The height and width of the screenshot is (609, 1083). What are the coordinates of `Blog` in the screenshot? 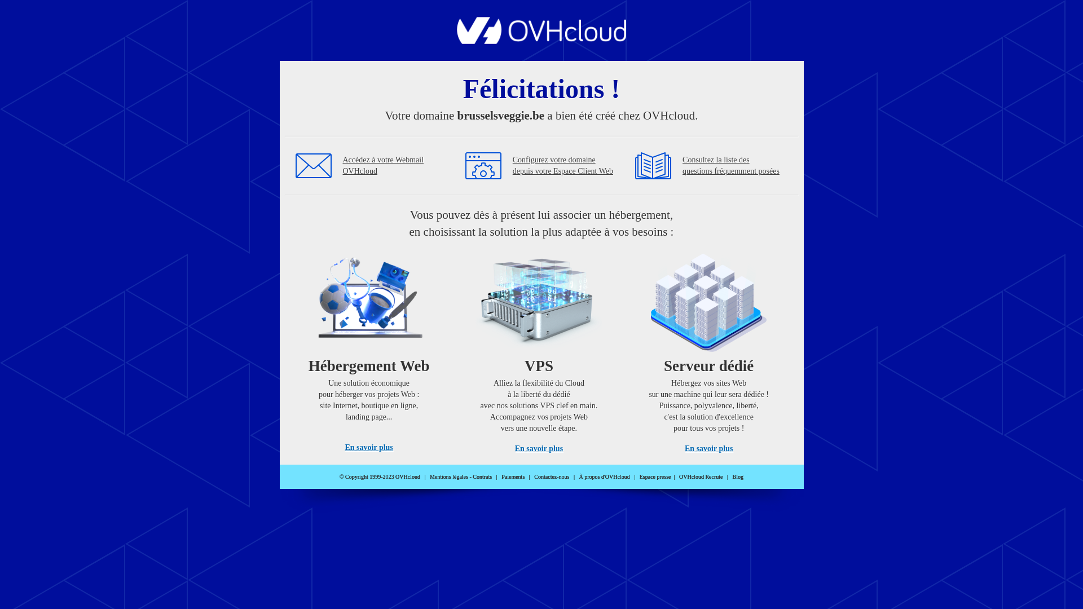 It's located at (738, 477).